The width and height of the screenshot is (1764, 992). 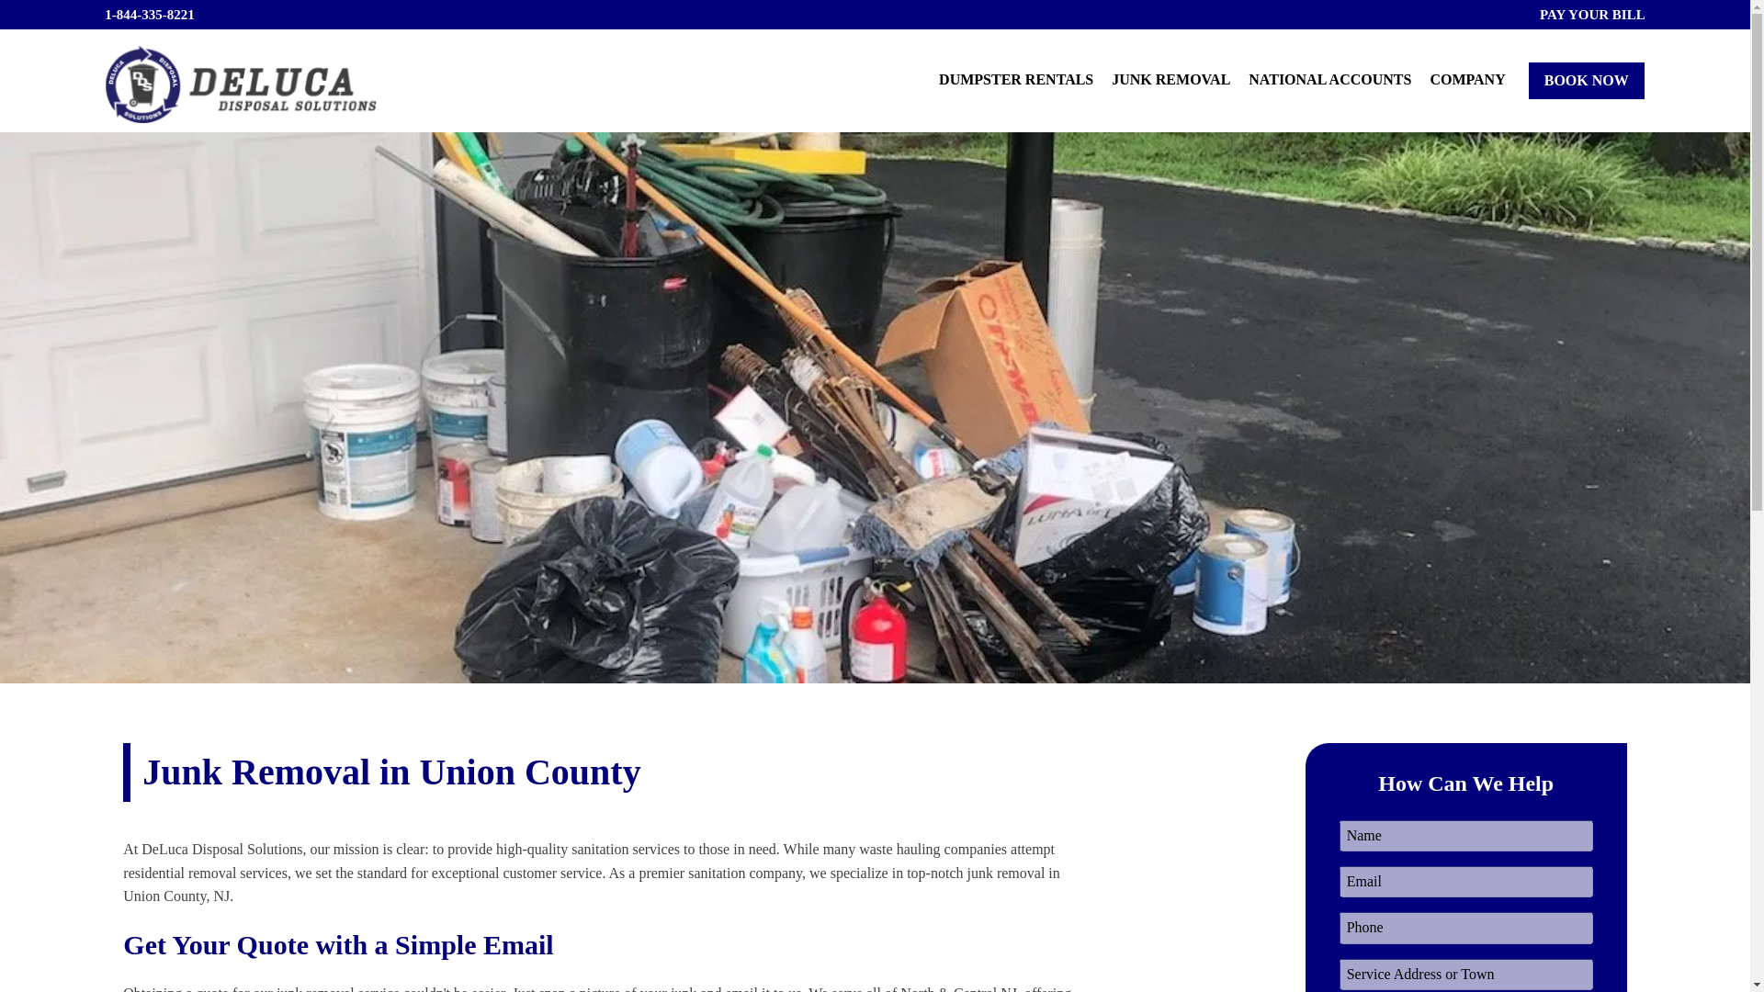 I want to click on 1-844-335-8221, so click(x=149, y=15).